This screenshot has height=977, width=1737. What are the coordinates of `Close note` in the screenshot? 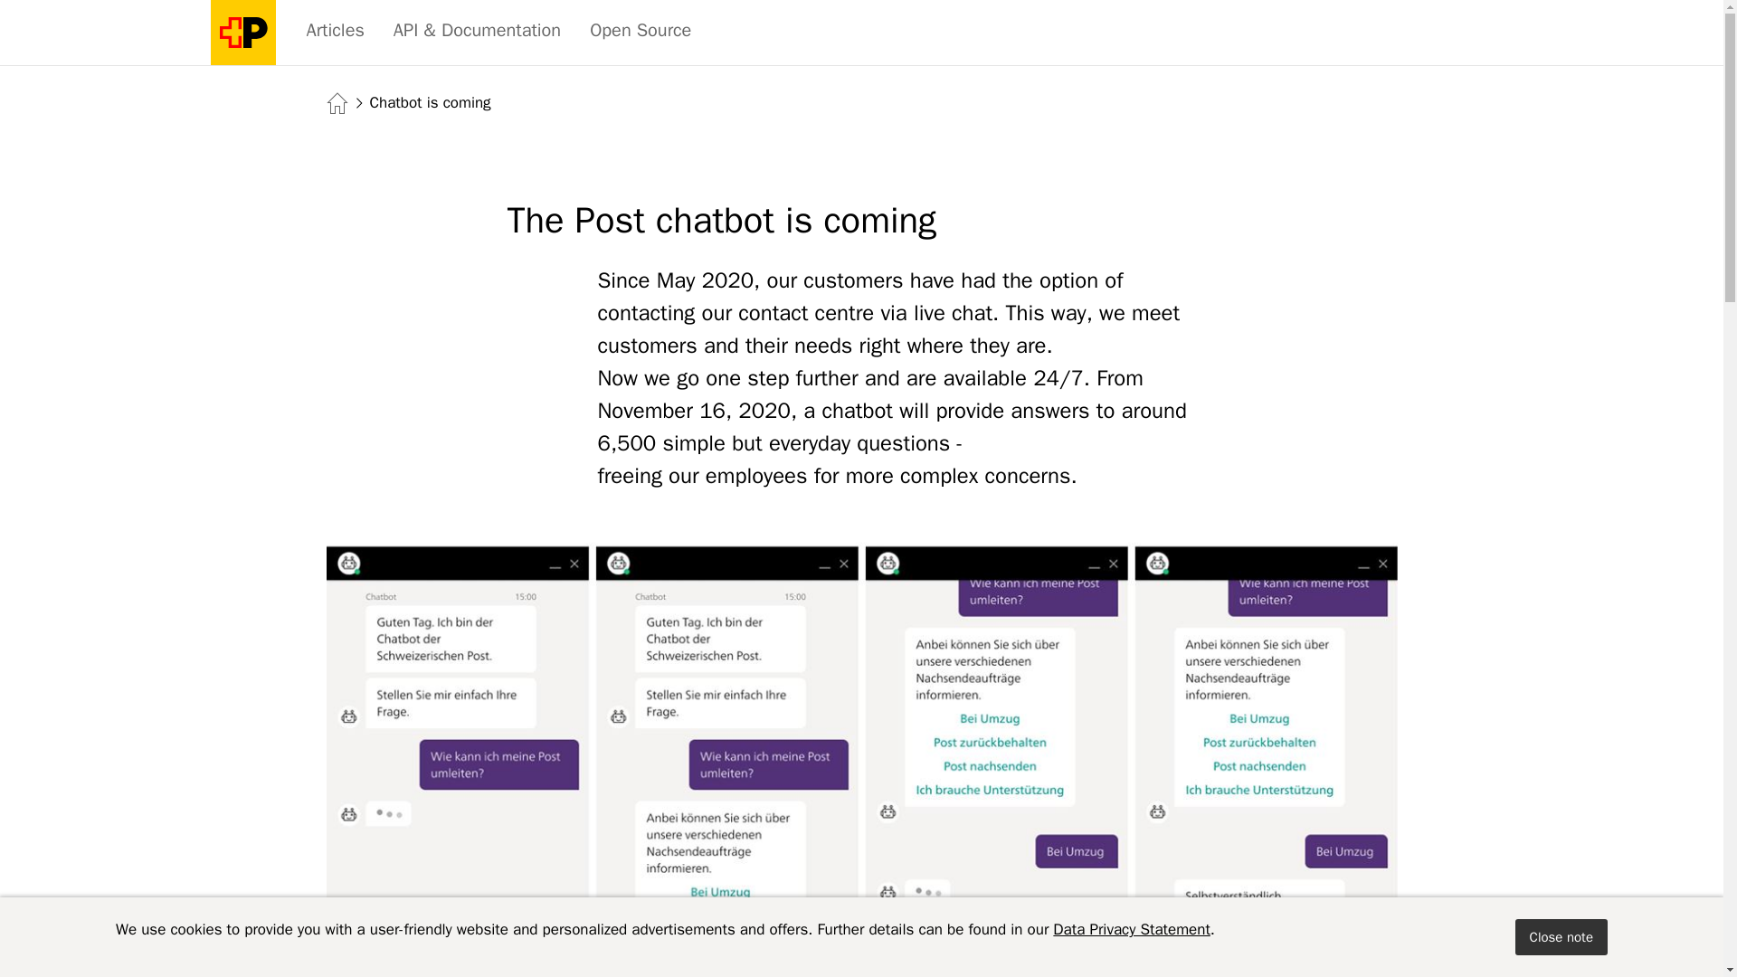 It's located at (1561, 937).